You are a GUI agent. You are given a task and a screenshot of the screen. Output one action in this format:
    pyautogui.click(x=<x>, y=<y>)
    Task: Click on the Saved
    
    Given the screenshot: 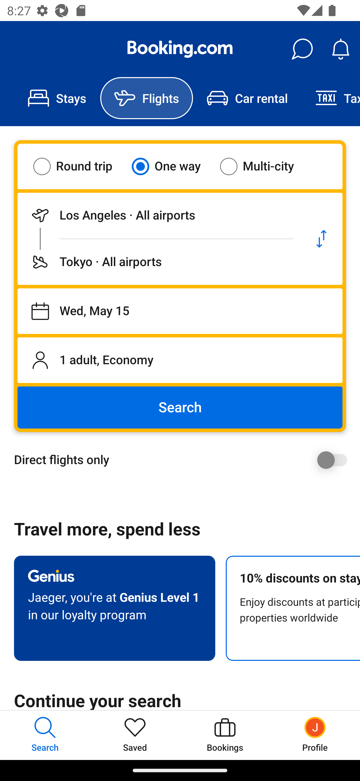 What is the action you would take?
    pyautogui.click(x=135, y=735)
    